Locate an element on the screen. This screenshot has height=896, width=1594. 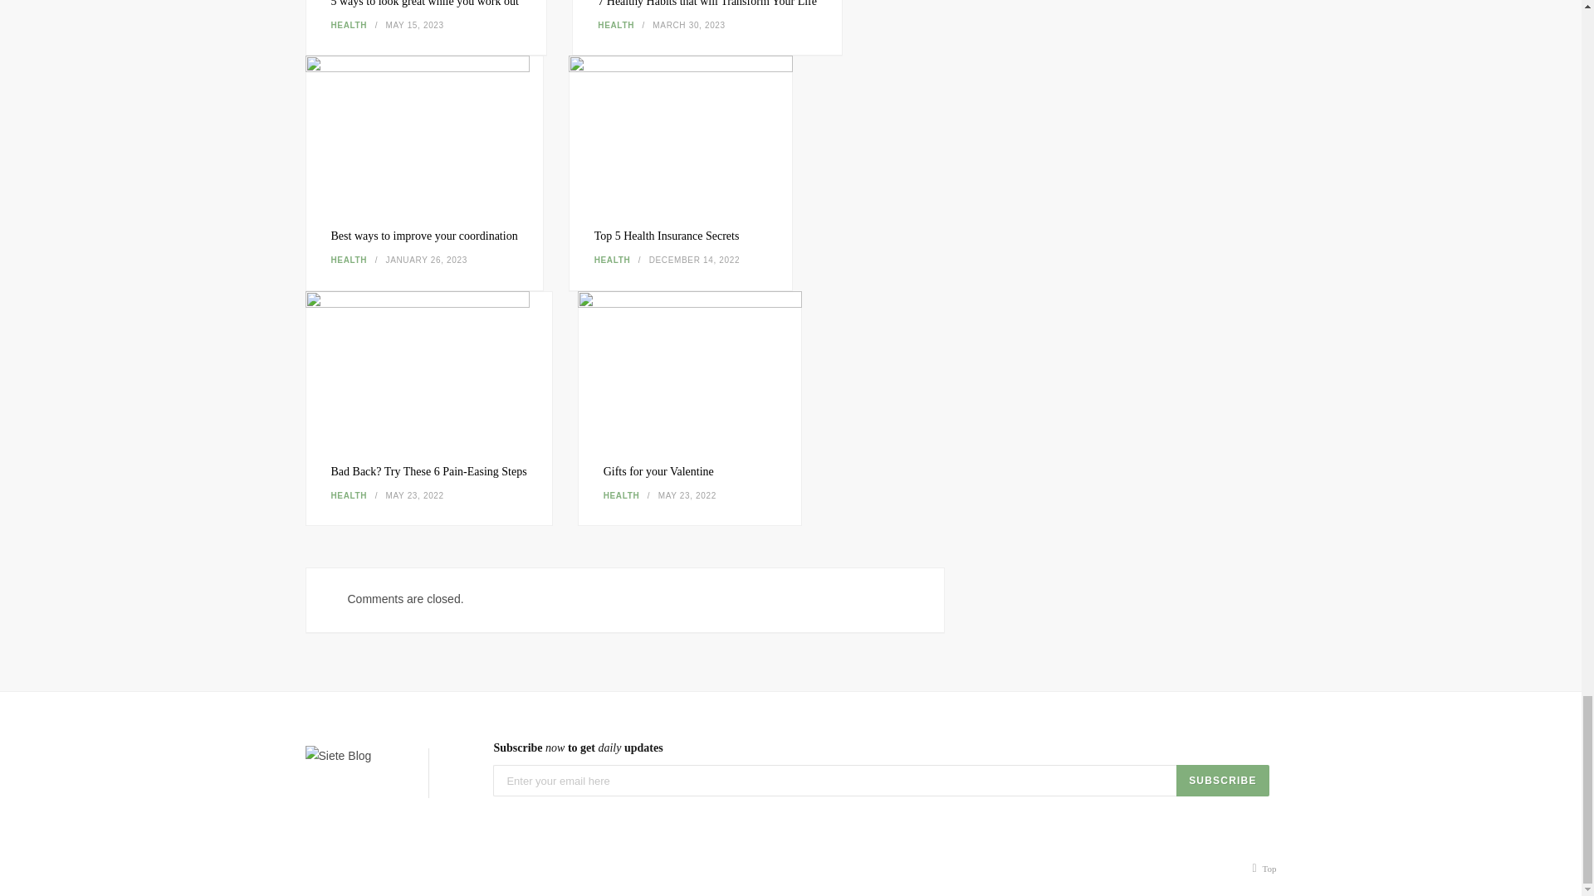
HEALTH is located at coordinates (348, 259).